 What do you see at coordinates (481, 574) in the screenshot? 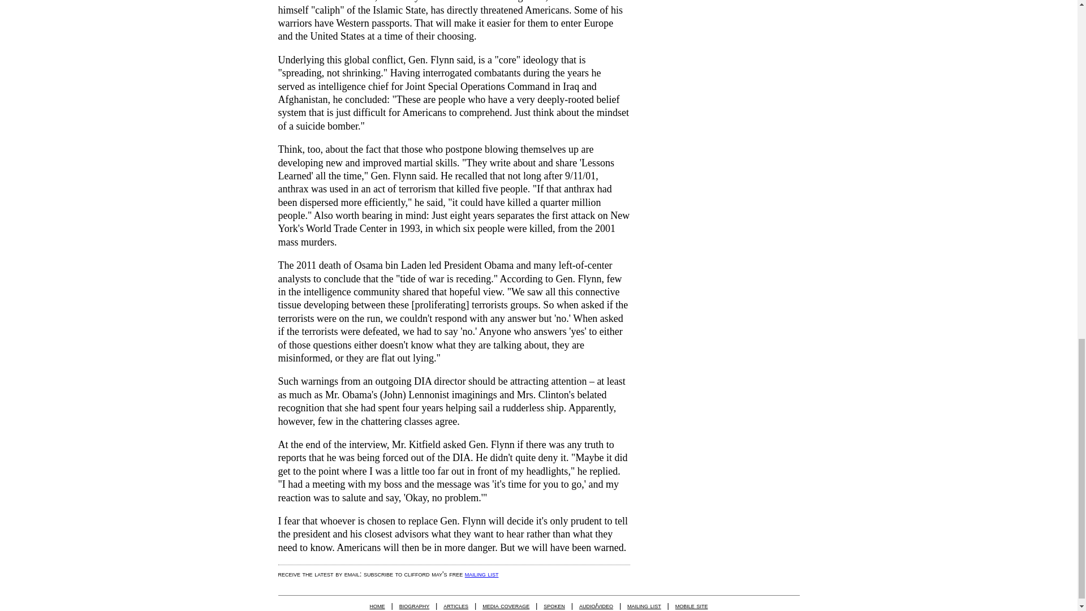
I see `mailing list` at bounding box center [481, 574].